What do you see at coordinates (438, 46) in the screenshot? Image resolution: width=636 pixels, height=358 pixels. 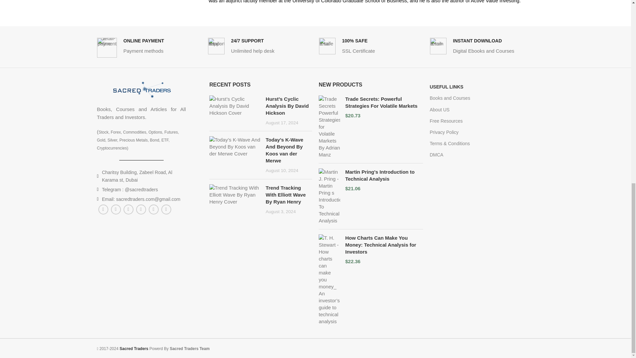 I see `retail-2-return` at bounding box center [438, 46].